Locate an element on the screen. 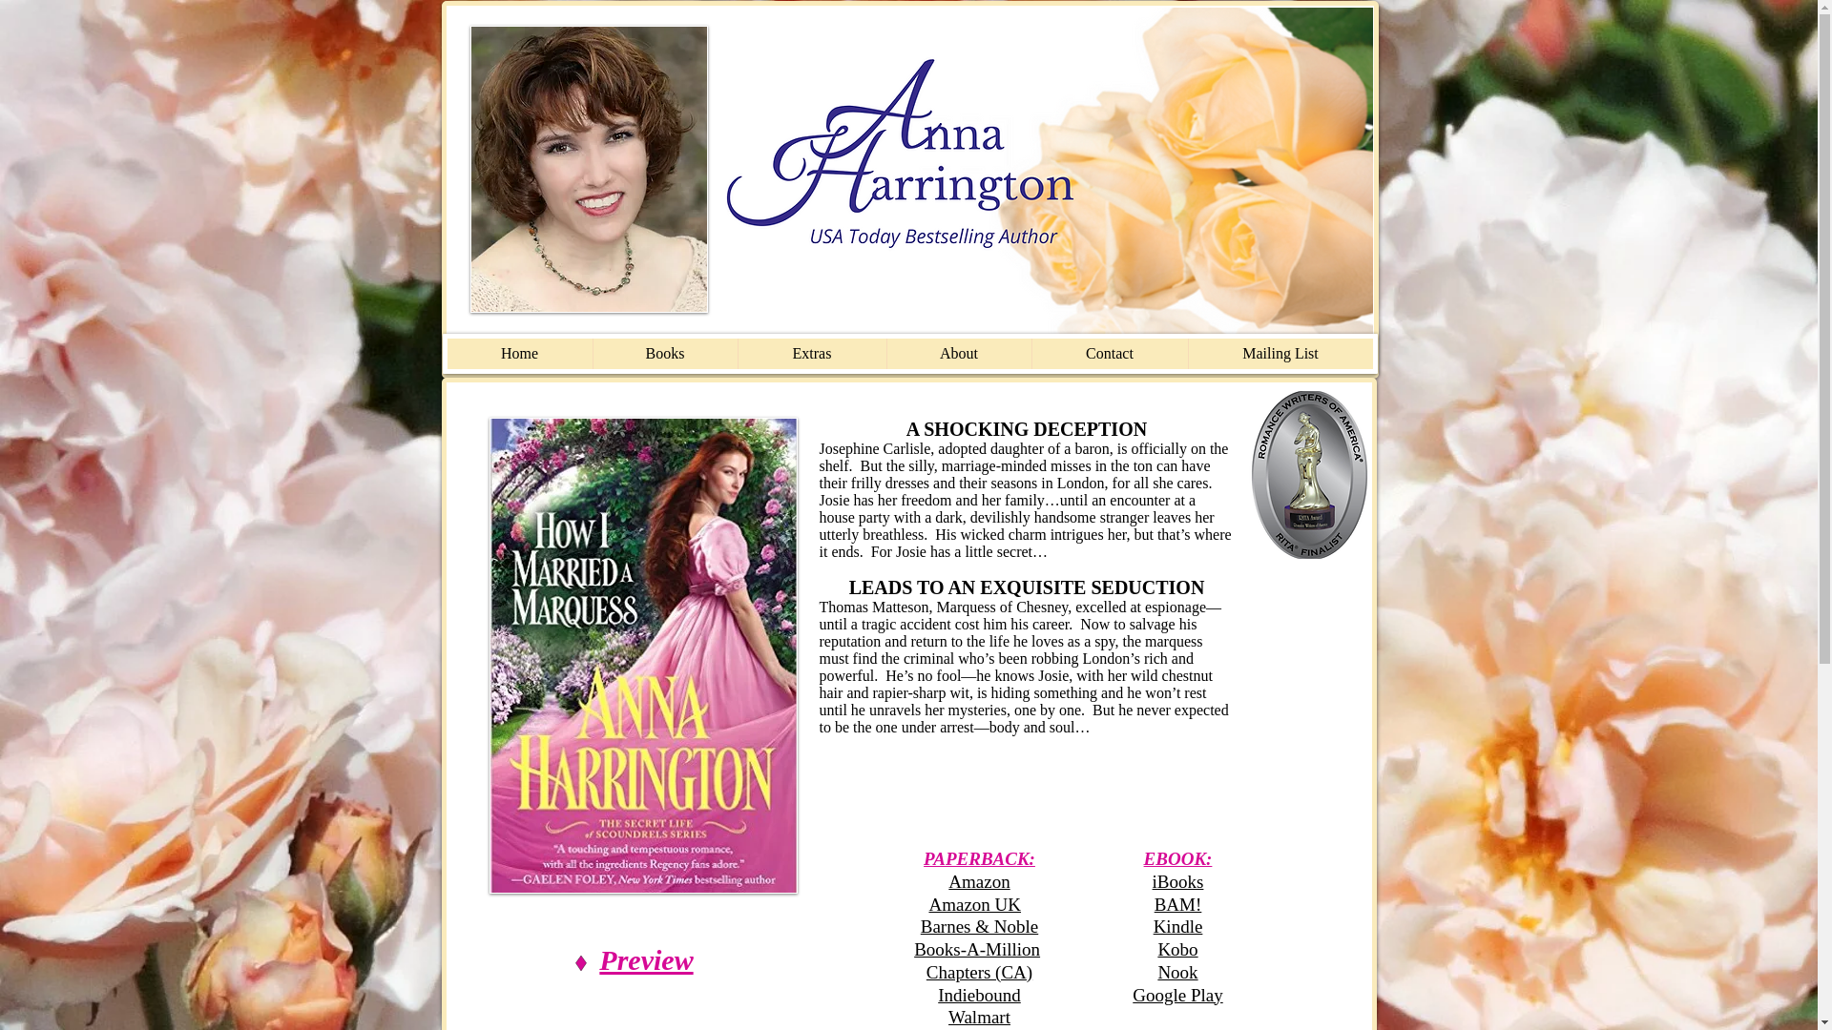  Amazon UK is located at coordinates (974, 904).